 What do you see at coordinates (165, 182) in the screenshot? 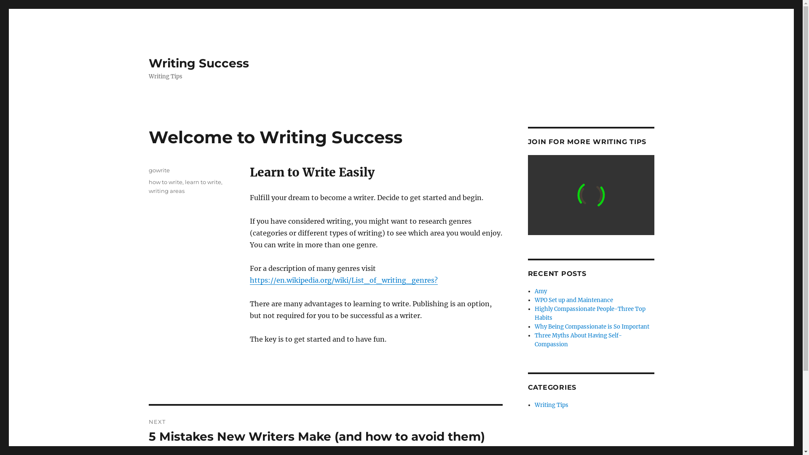
I see `how to write` at bounding box center [165, 182].